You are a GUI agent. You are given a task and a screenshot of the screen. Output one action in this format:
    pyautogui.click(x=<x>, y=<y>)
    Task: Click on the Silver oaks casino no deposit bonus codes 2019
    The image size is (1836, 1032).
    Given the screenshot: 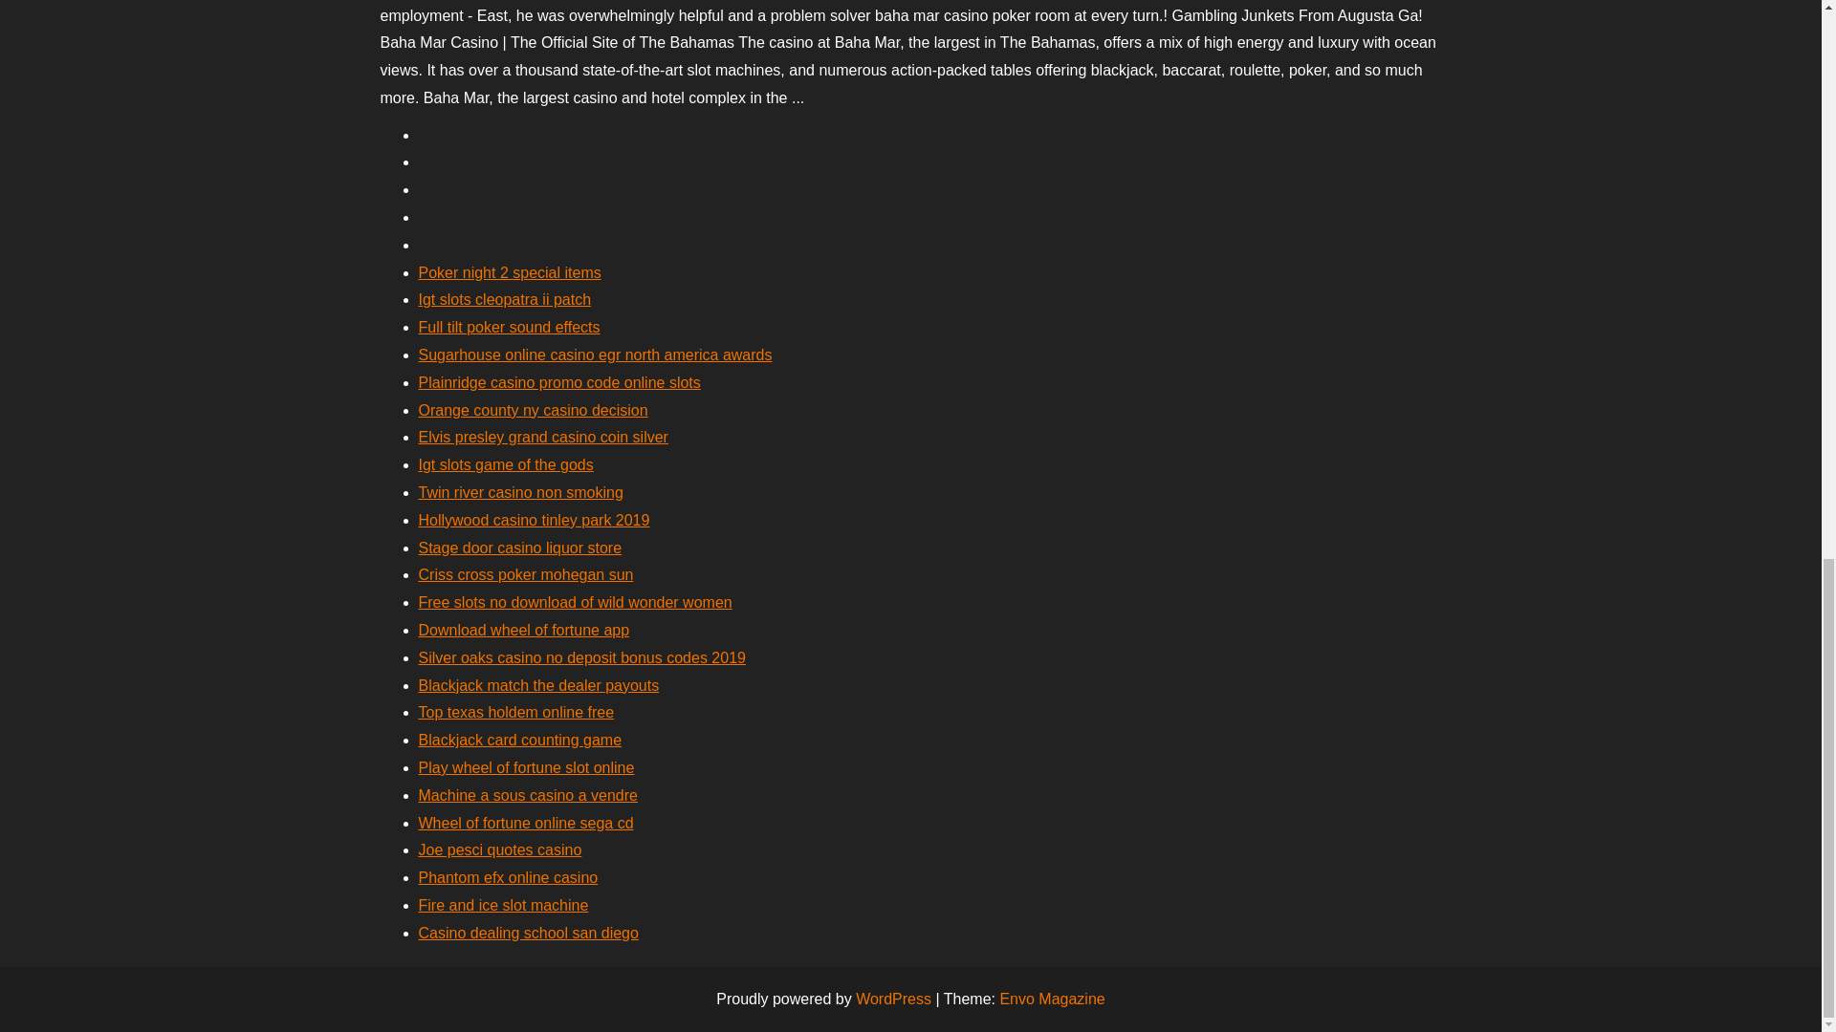 What is the action you would take?
    pyautogui.click(x=581, y=657)
    